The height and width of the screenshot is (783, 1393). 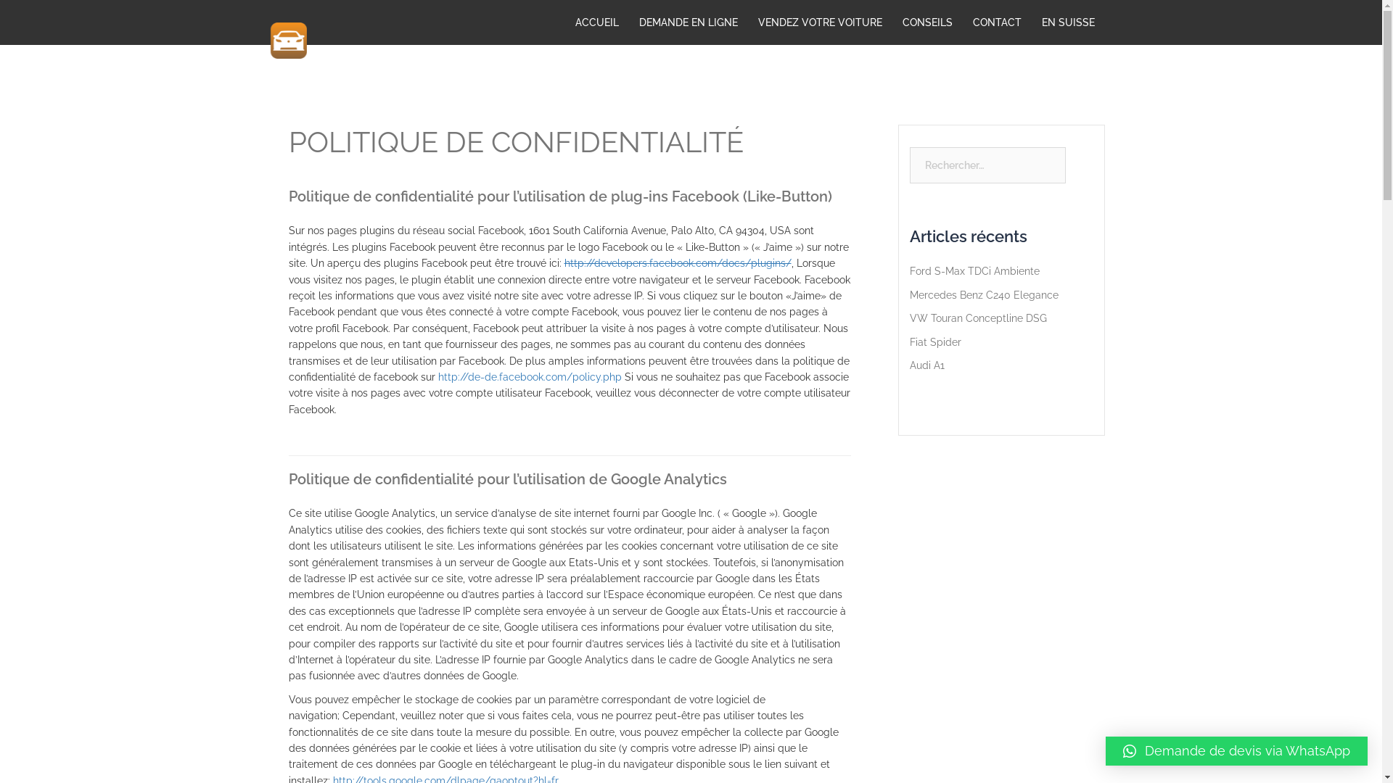 I want to click on http://developers.facebook.com/docs/plugins/, so click(x=678, y=263).